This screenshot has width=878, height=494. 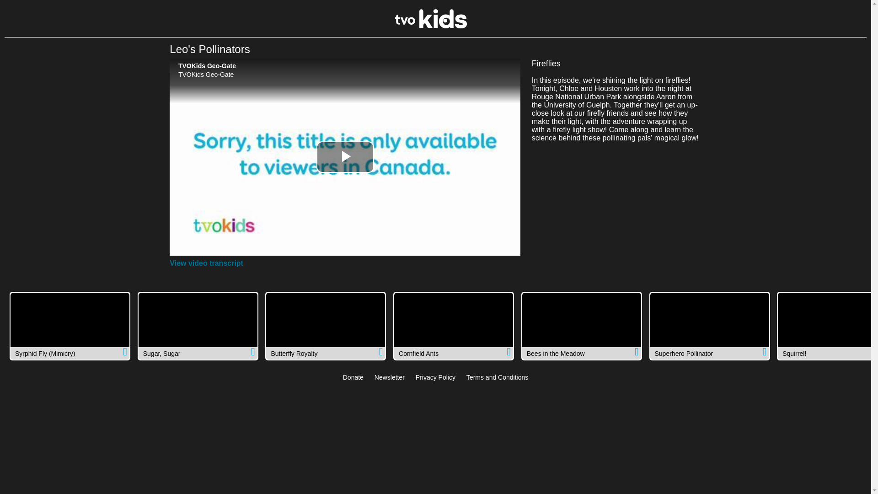 I want to click on Play Video, so click(x=345, y=157).